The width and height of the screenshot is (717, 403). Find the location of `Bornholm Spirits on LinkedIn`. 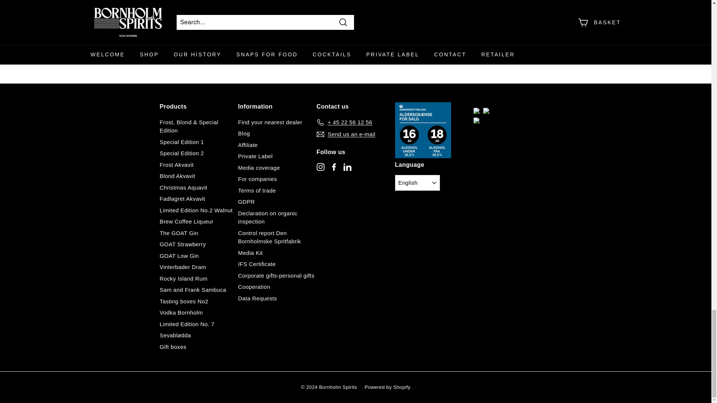

Bornholm Spirits on LinkedIn is located at coordinates (347, 166).